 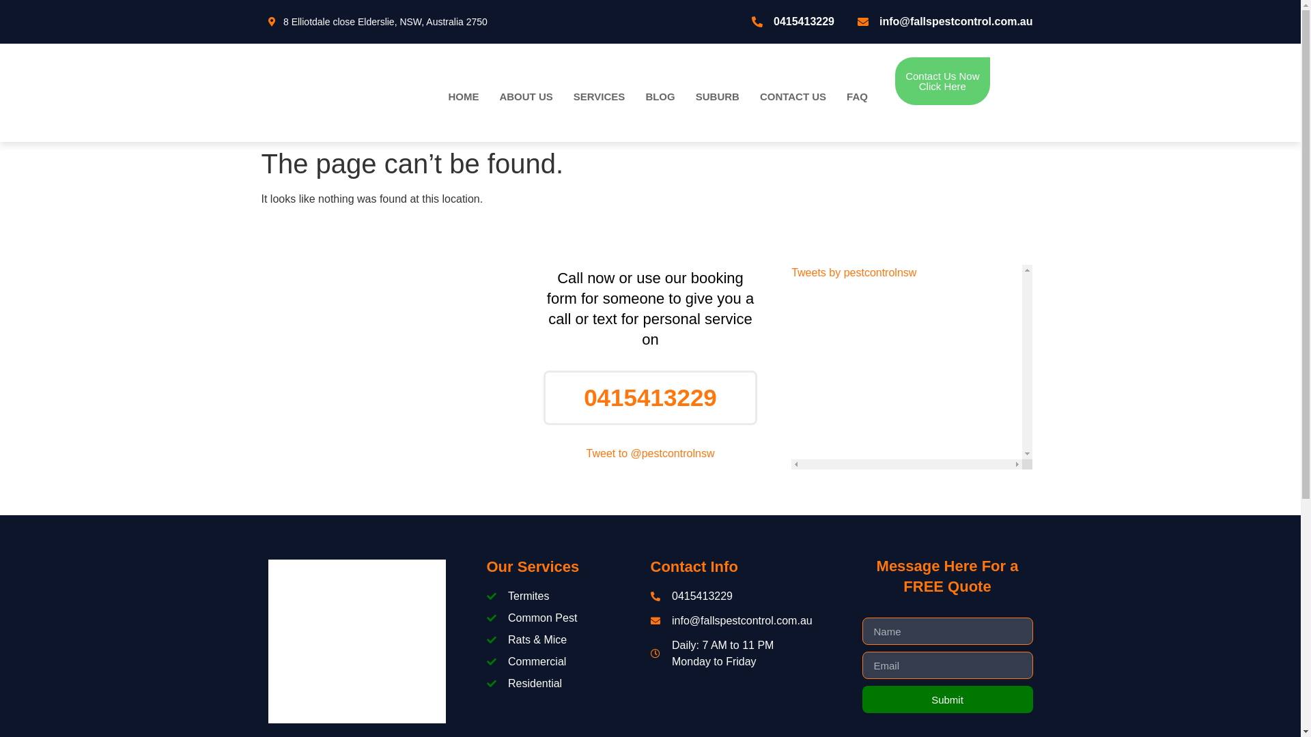 What do you see at coordinates (858, 96) in the screenshot?
I see `FAQ` at bounding box center [858, 96].